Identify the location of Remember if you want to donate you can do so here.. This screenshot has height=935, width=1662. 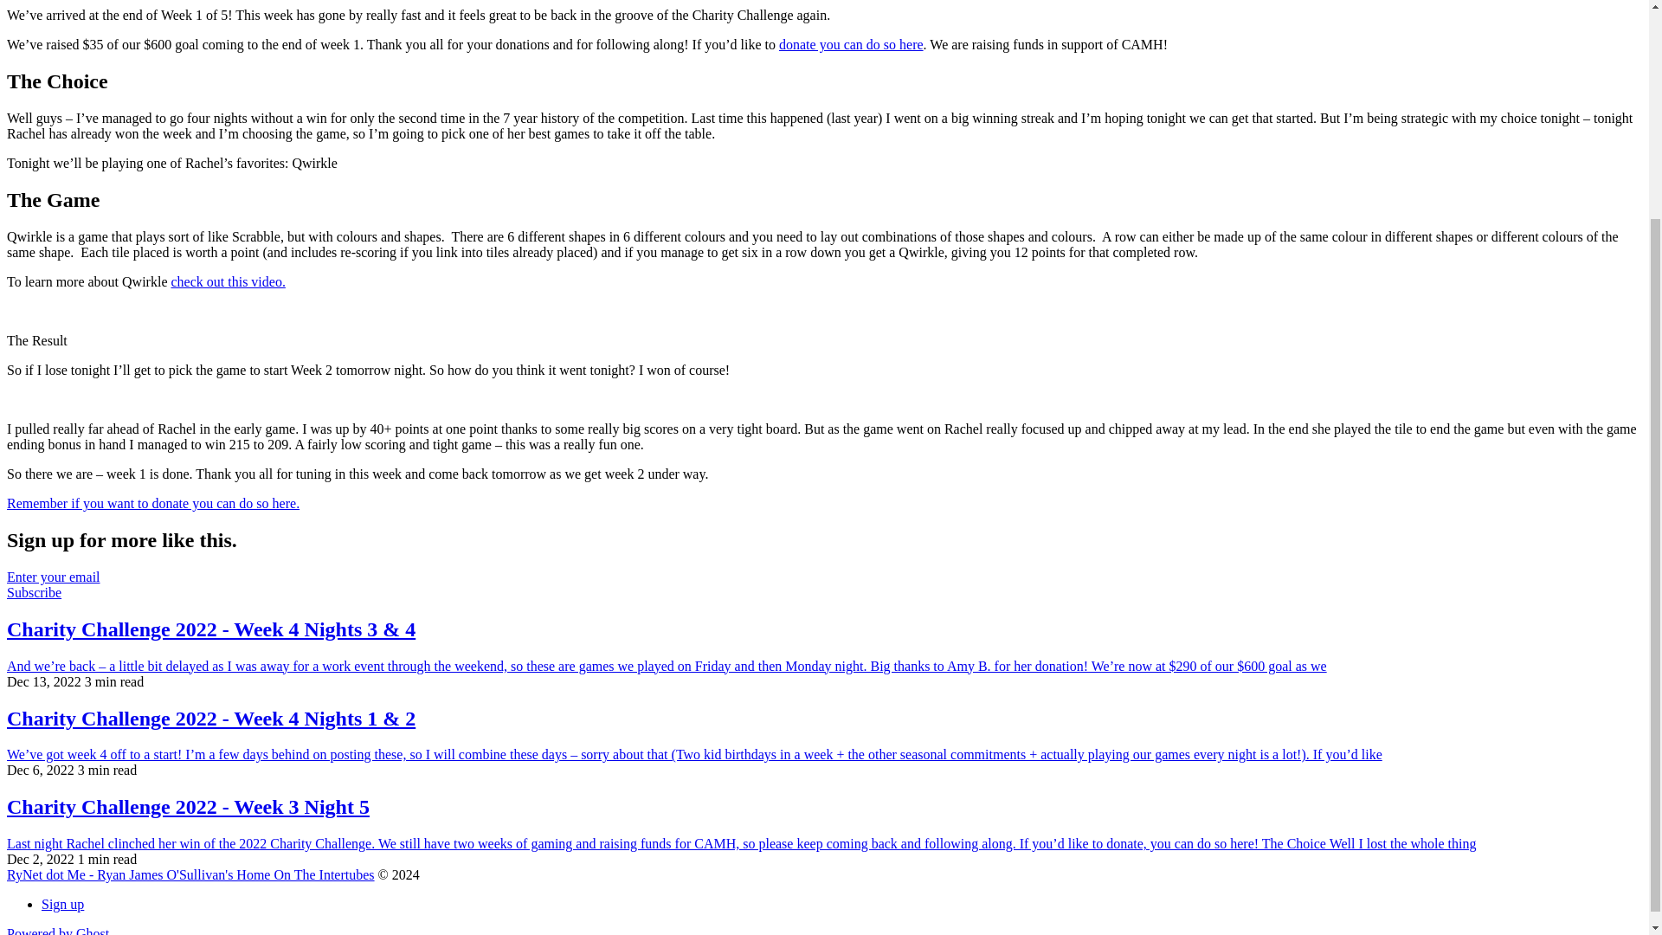
(152, 503).